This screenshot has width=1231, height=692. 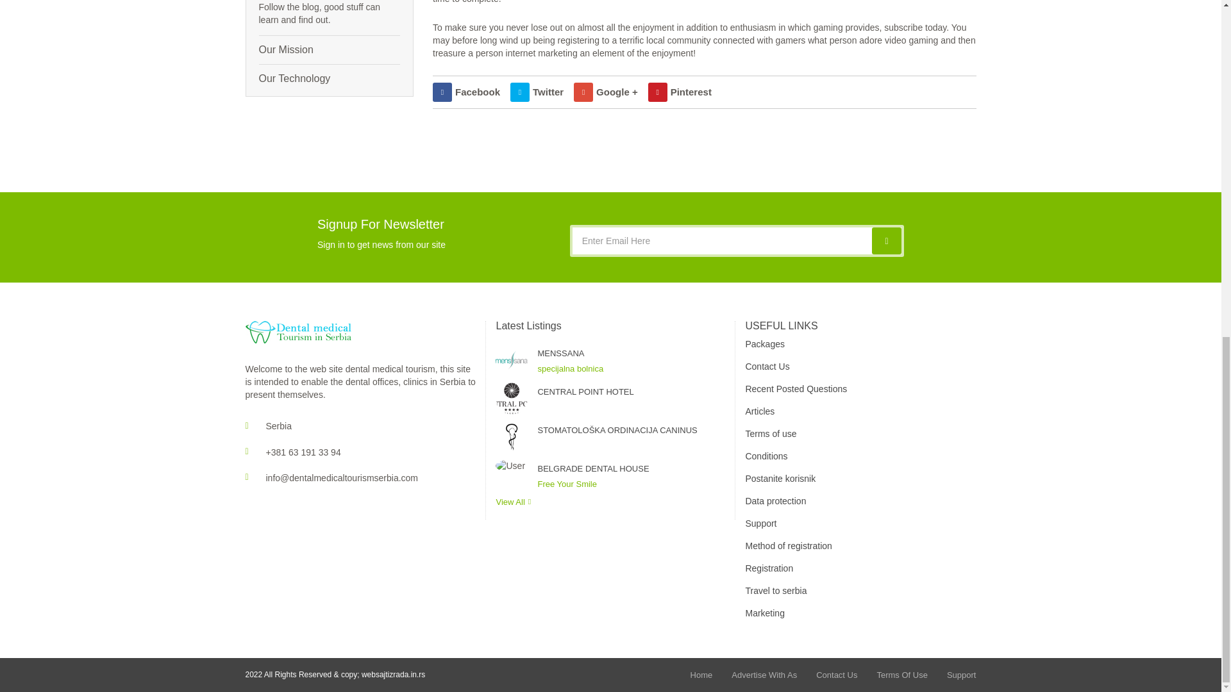 What do you see at coordinates (680, 92) in the screenshot?
I see `Pinterest` at bounding box center [680, 92].